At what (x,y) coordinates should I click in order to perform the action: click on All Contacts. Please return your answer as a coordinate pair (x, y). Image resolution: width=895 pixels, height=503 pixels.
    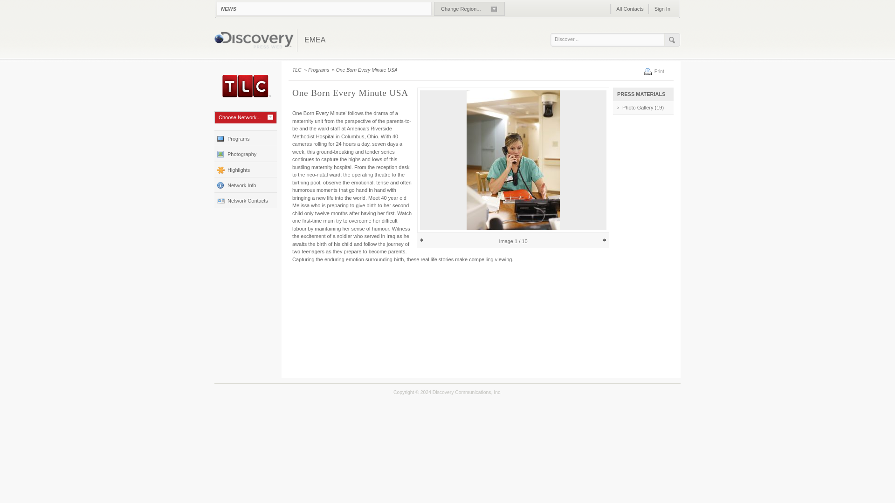
    Looking at the image, I should click on (629, 8).